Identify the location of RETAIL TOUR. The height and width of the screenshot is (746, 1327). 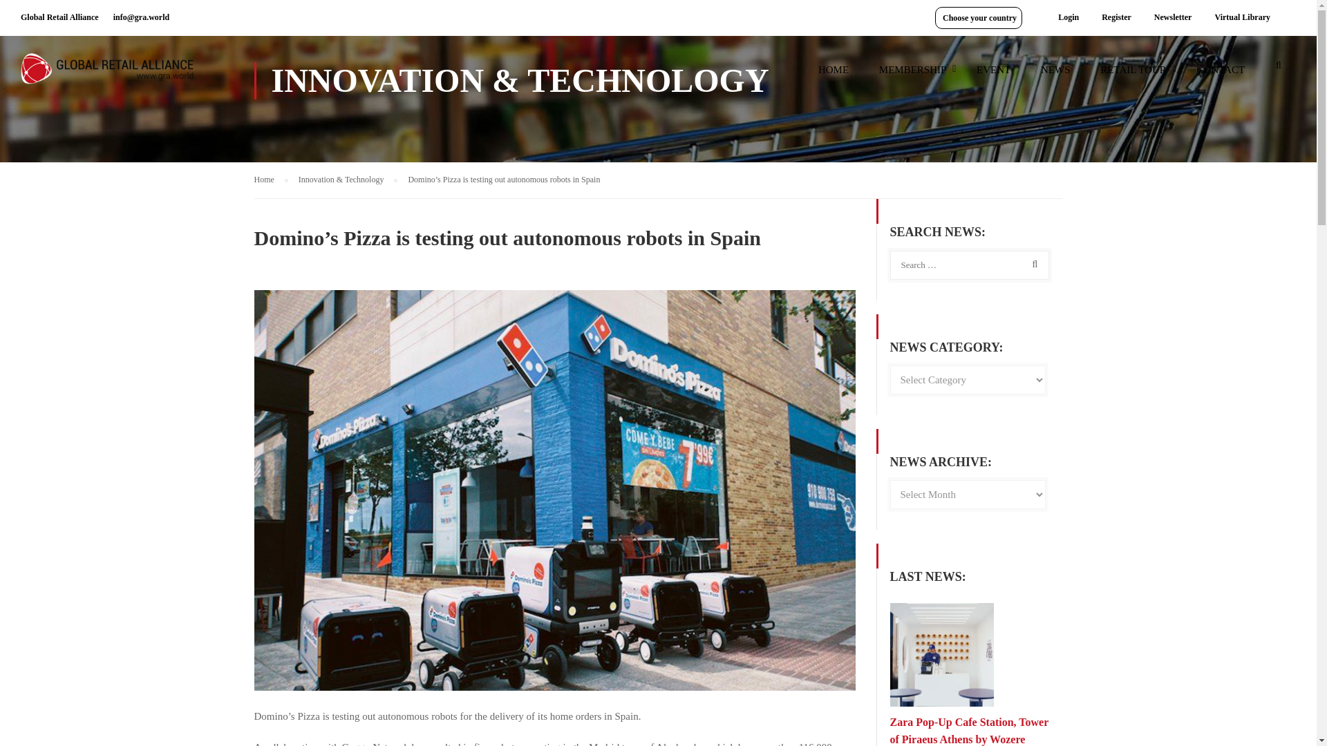
(1133, 76).